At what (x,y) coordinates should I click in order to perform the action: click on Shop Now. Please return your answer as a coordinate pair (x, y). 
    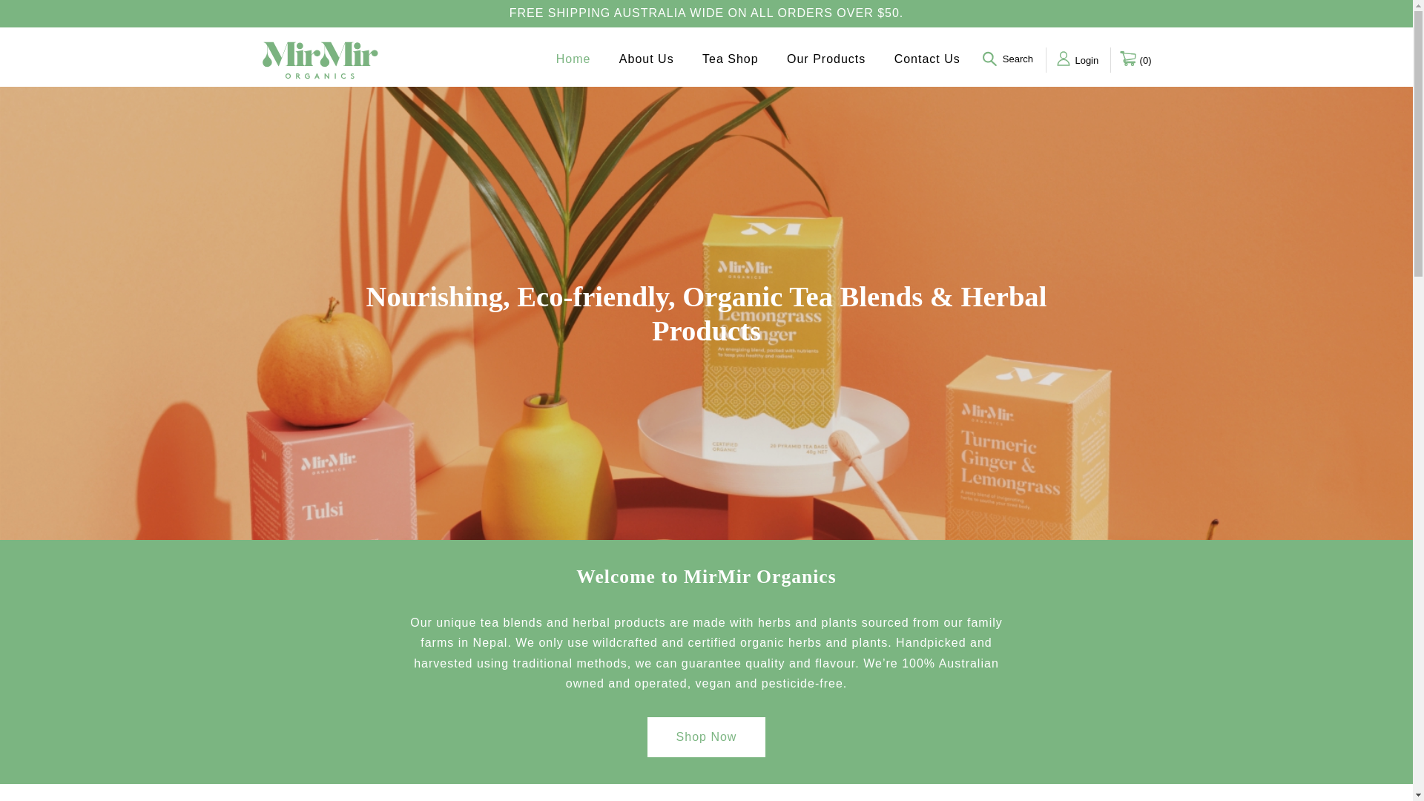
    Looking at the image, I should click on (706, 737).